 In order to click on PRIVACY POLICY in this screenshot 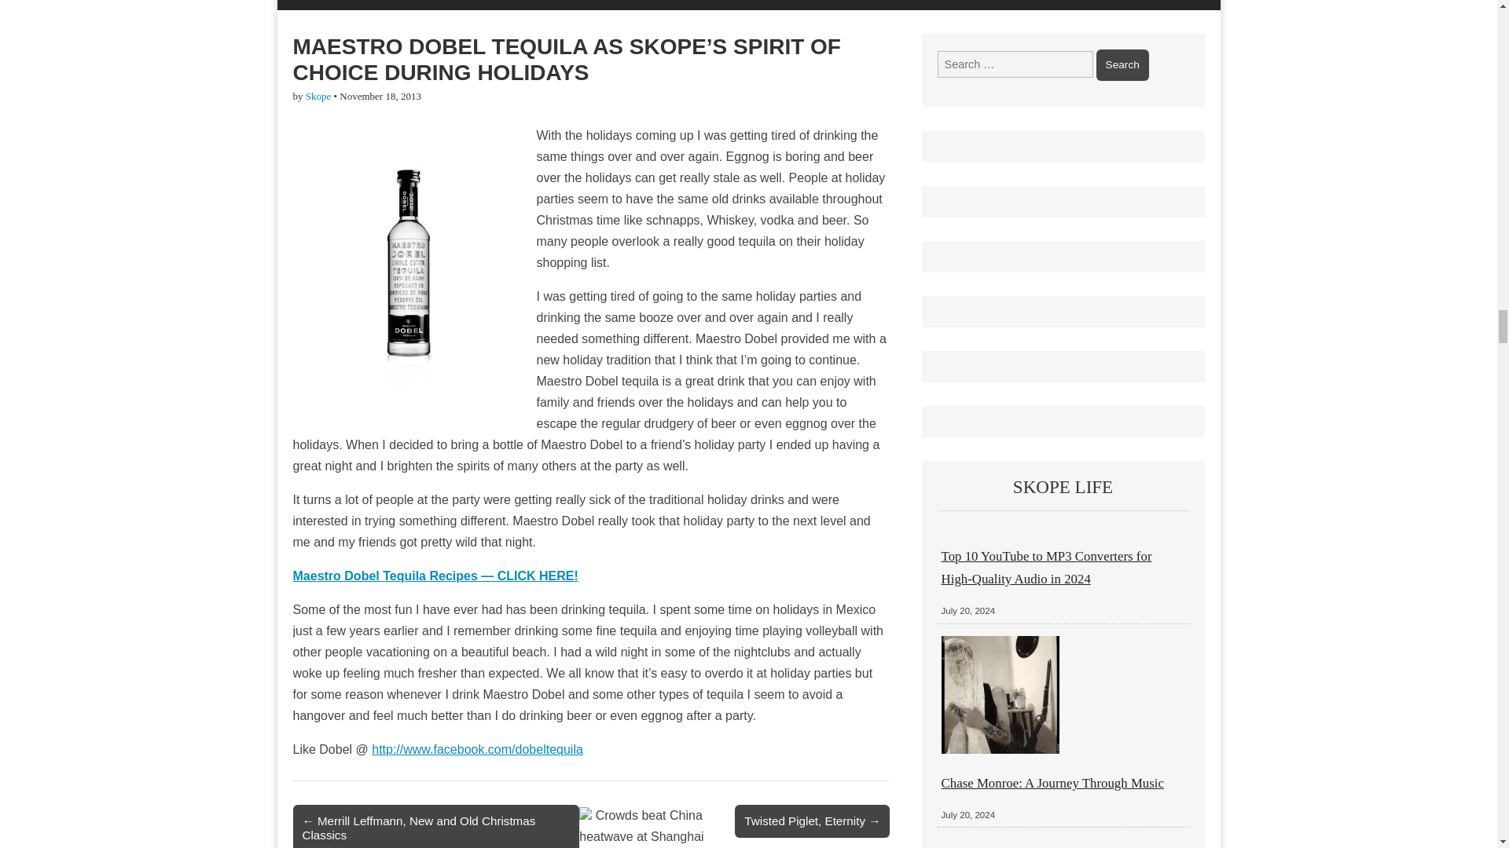, I will do `click(934, 5)`.